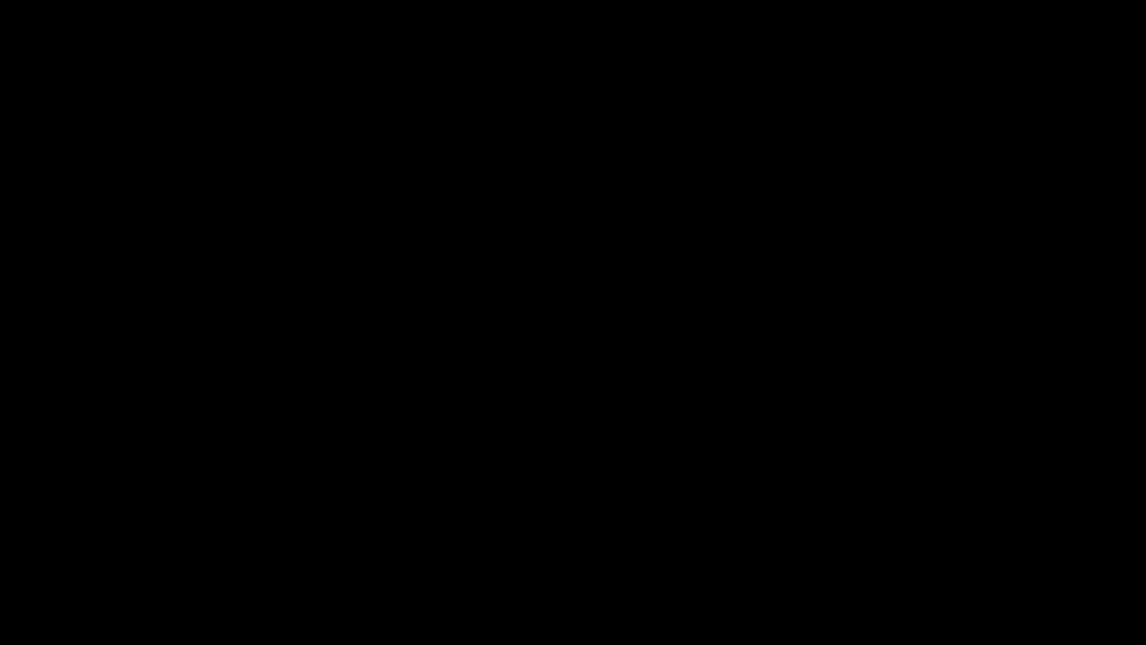 The width and height of the screenshot is (1146, 645). Describe the element at coordinates (1, 499) in the screenshot. I see ` ` at that location.